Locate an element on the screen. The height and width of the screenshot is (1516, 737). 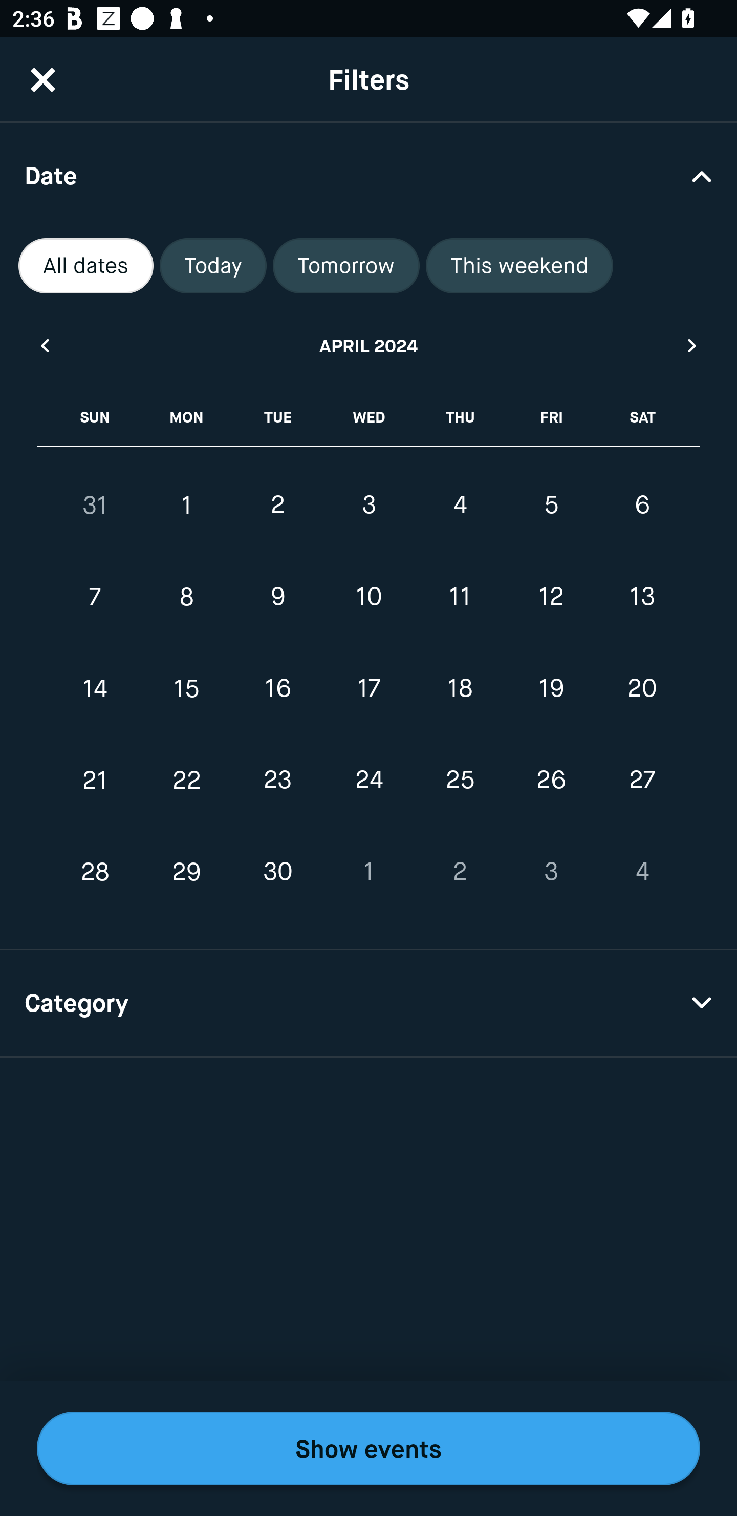
1 is located at coordinates (368, 872).